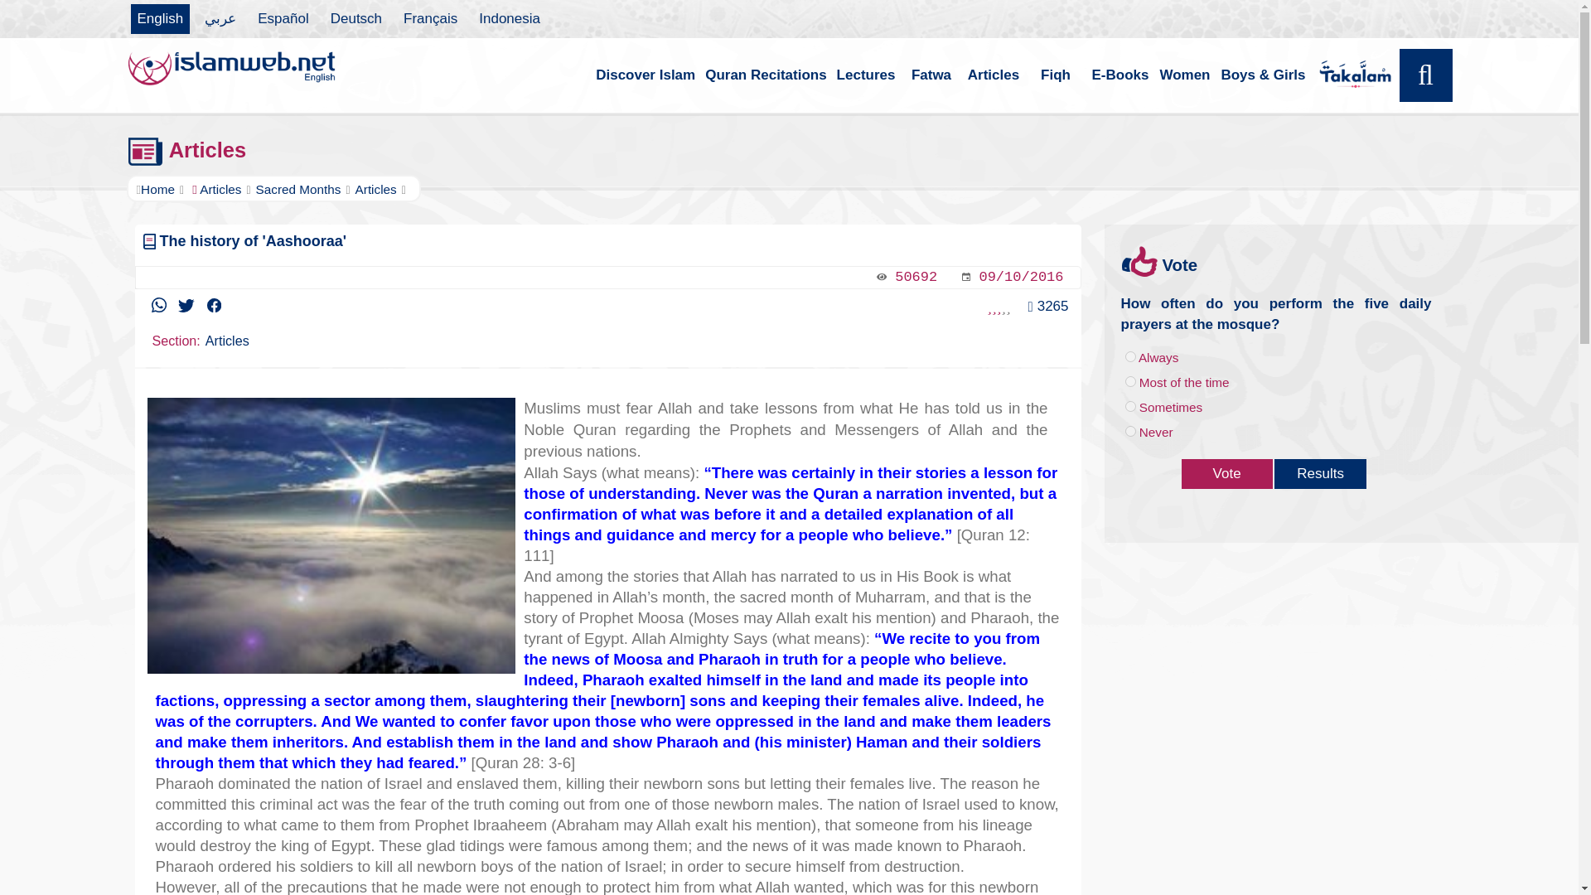  Describe the element at coordinates (765, 75) in the screenshot. I see `Quran Recitations` at that location.